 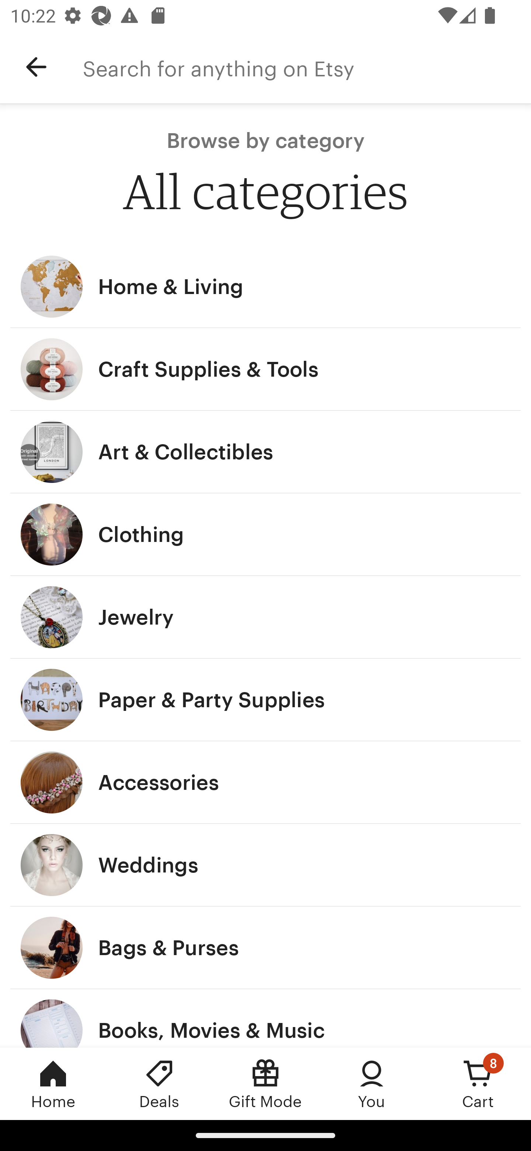 What do you see at coordinates (159, 1083) in the screenshot?
I see `Deals` at bounding box center [159, 1083].